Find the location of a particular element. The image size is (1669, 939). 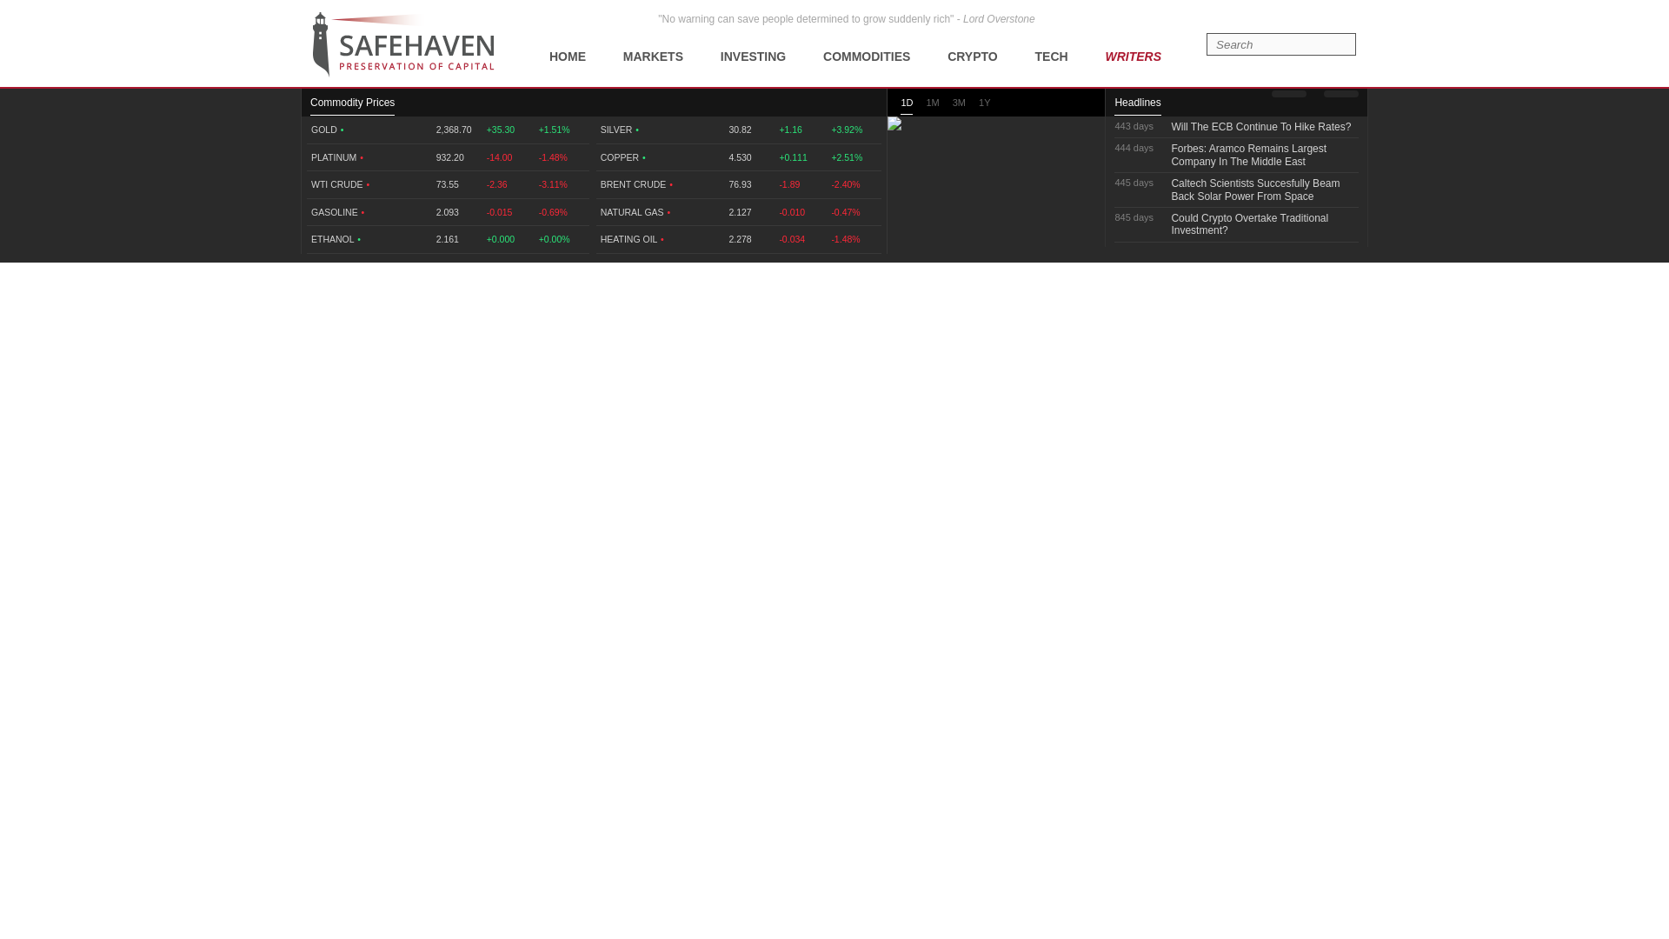

INVESTING is located at coordinates (753, 43).